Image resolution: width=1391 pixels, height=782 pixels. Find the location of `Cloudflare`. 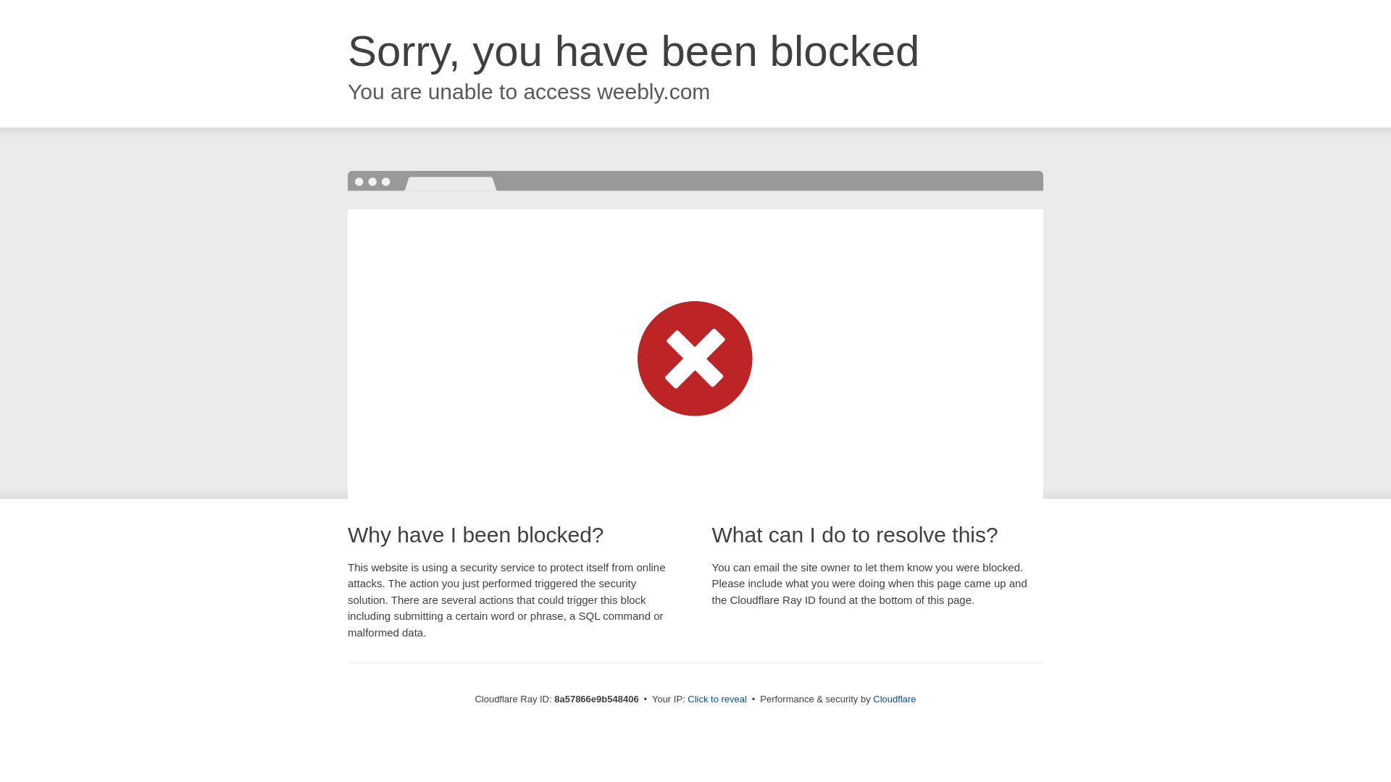

Cloudflare is located at coordinates (894, 699).